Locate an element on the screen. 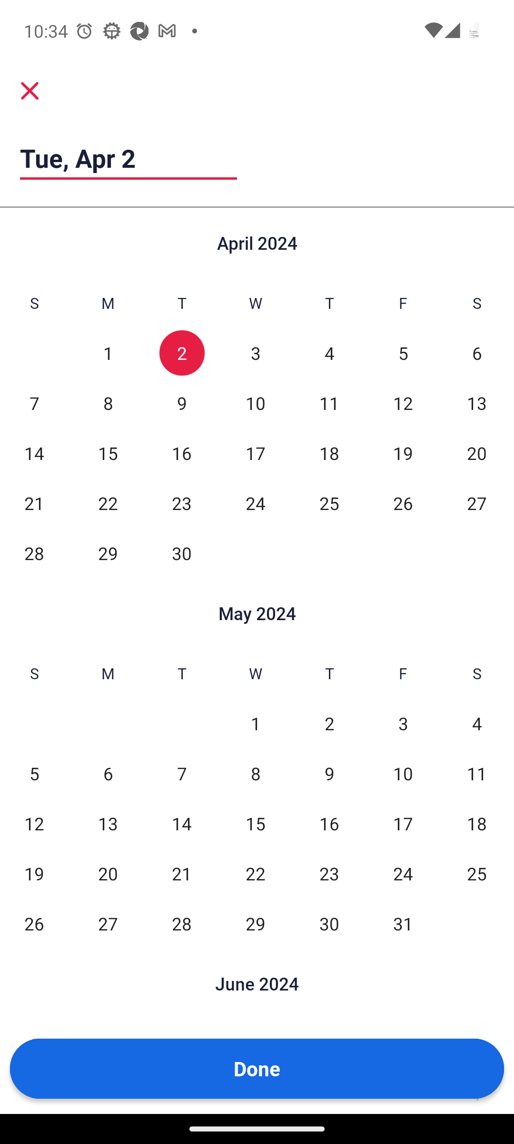 The image size is (514, 1144). 1 Mon, Apr 1, Not Selected is located at coordinates (108, 353).